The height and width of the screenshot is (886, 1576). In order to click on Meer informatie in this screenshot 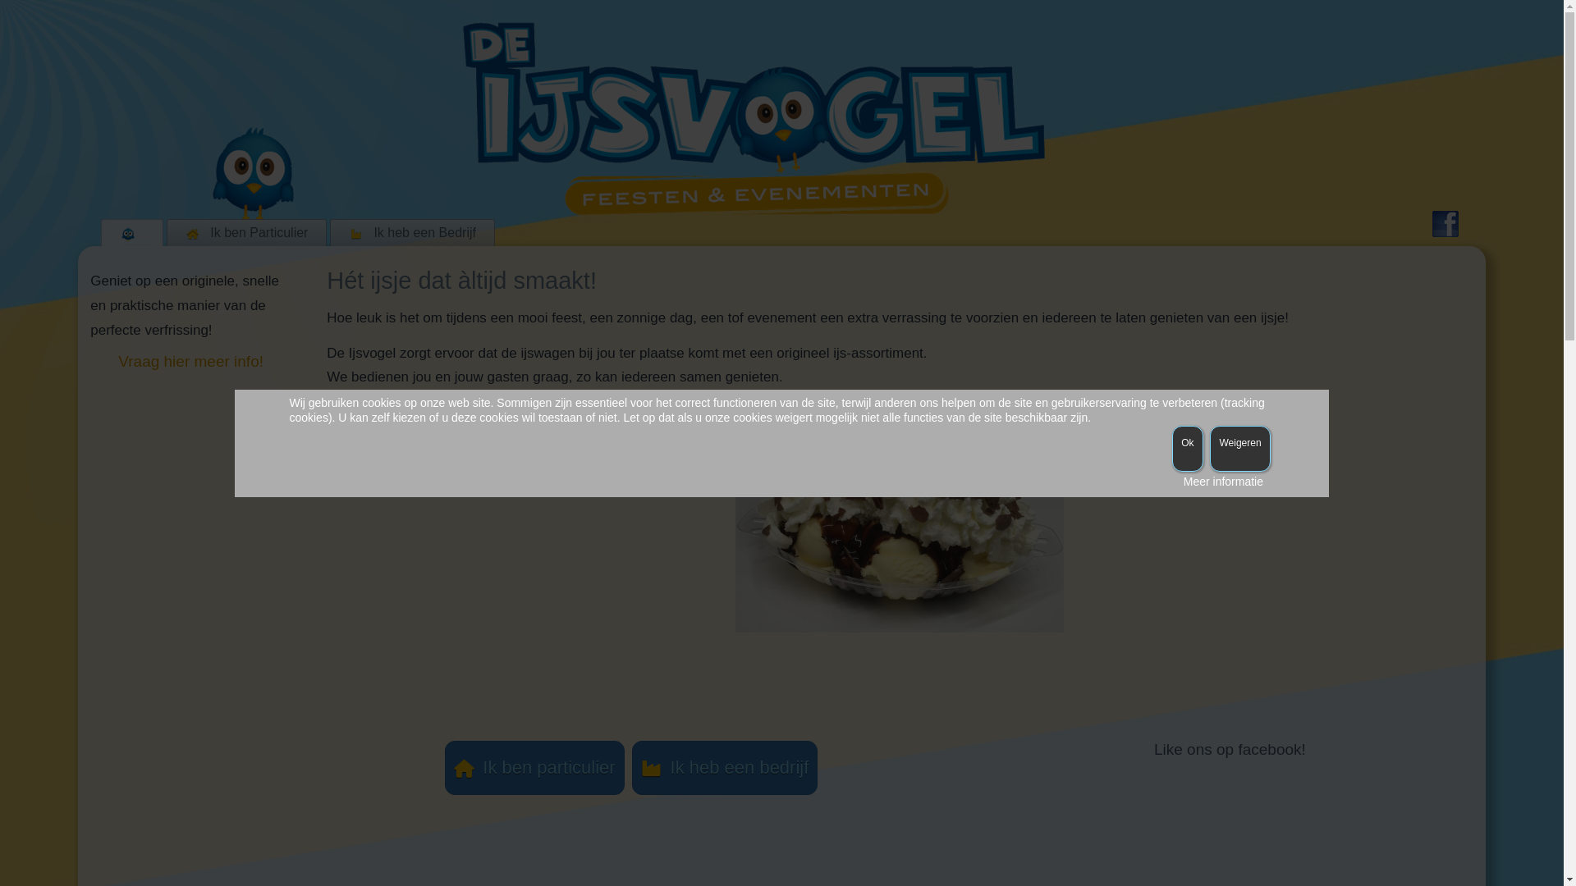, I will do `click(1223, 481)`.